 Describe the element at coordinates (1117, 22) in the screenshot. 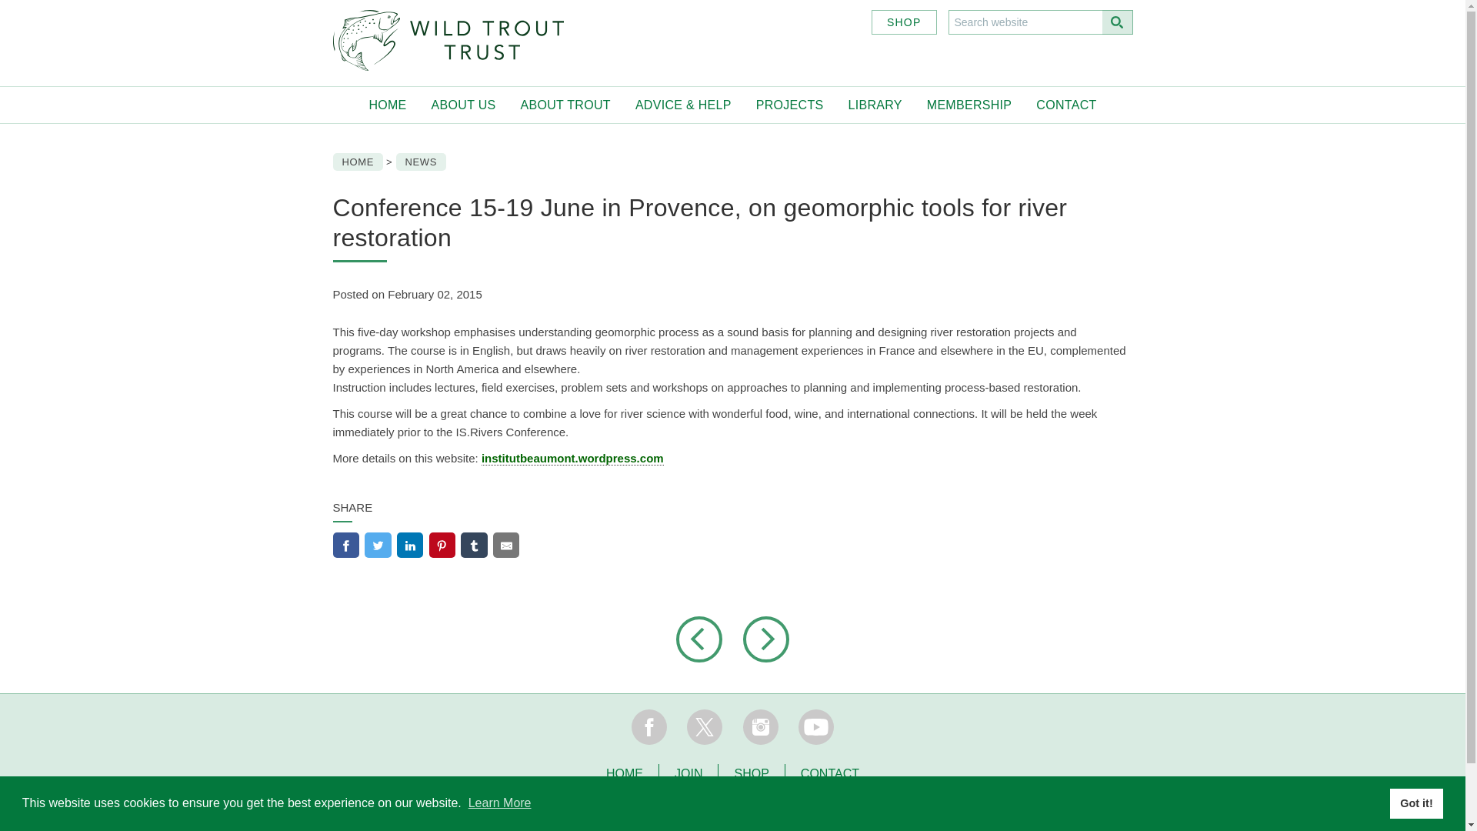

I see `Submit` at that location.